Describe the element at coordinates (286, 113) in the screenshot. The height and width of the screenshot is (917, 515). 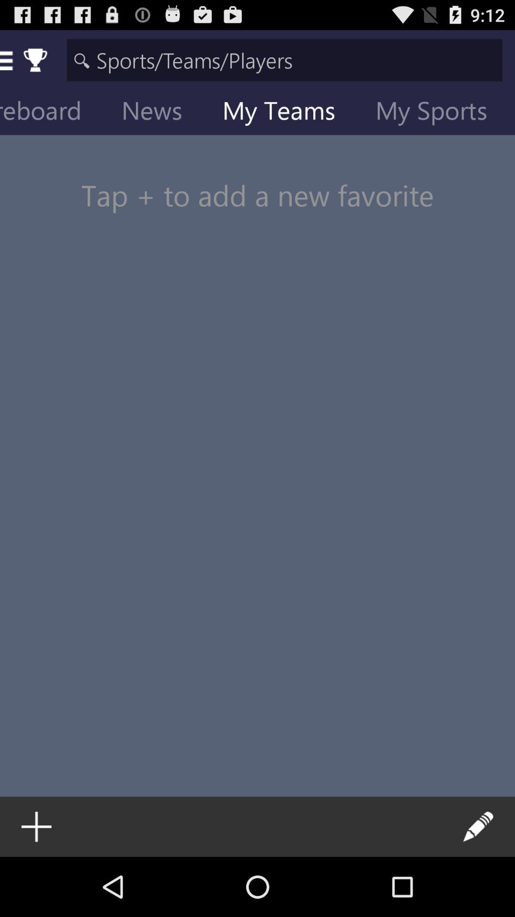
I see `turn off the item above the tap to add icon` at that location.